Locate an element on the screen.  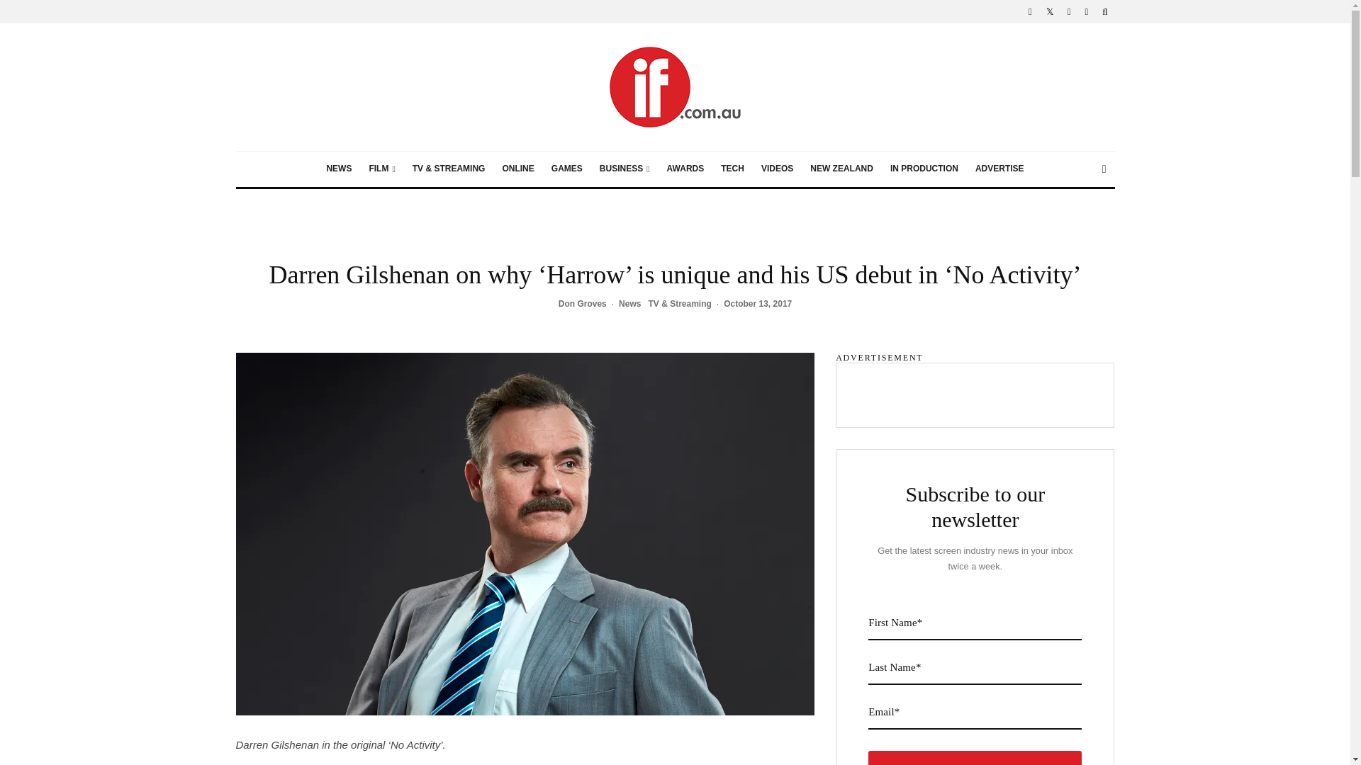
Posts by Don Groves is located at coordinates (583, 304).